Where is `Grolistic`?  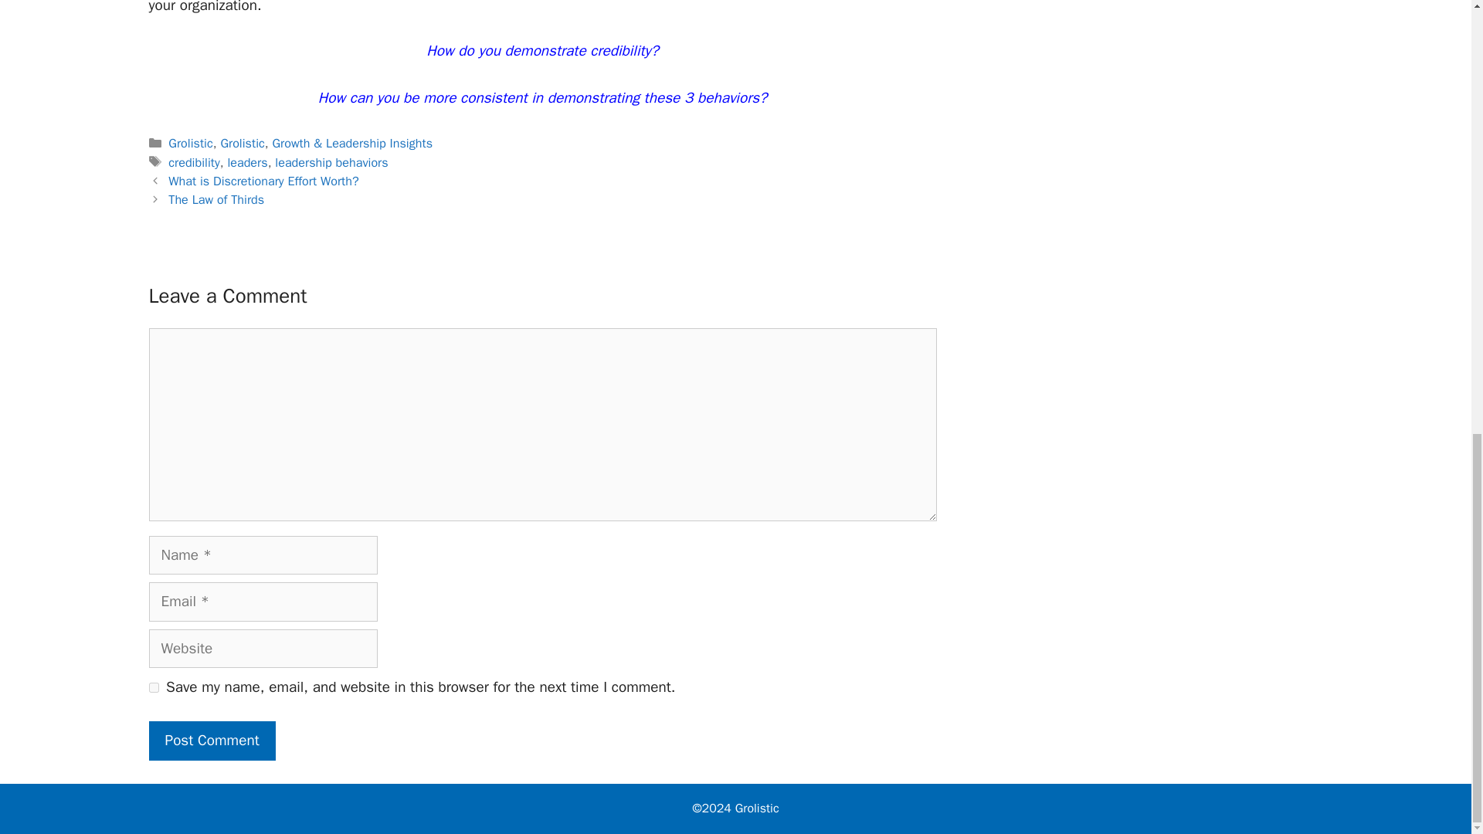 Grolistic is located at coordinates (241, 142).